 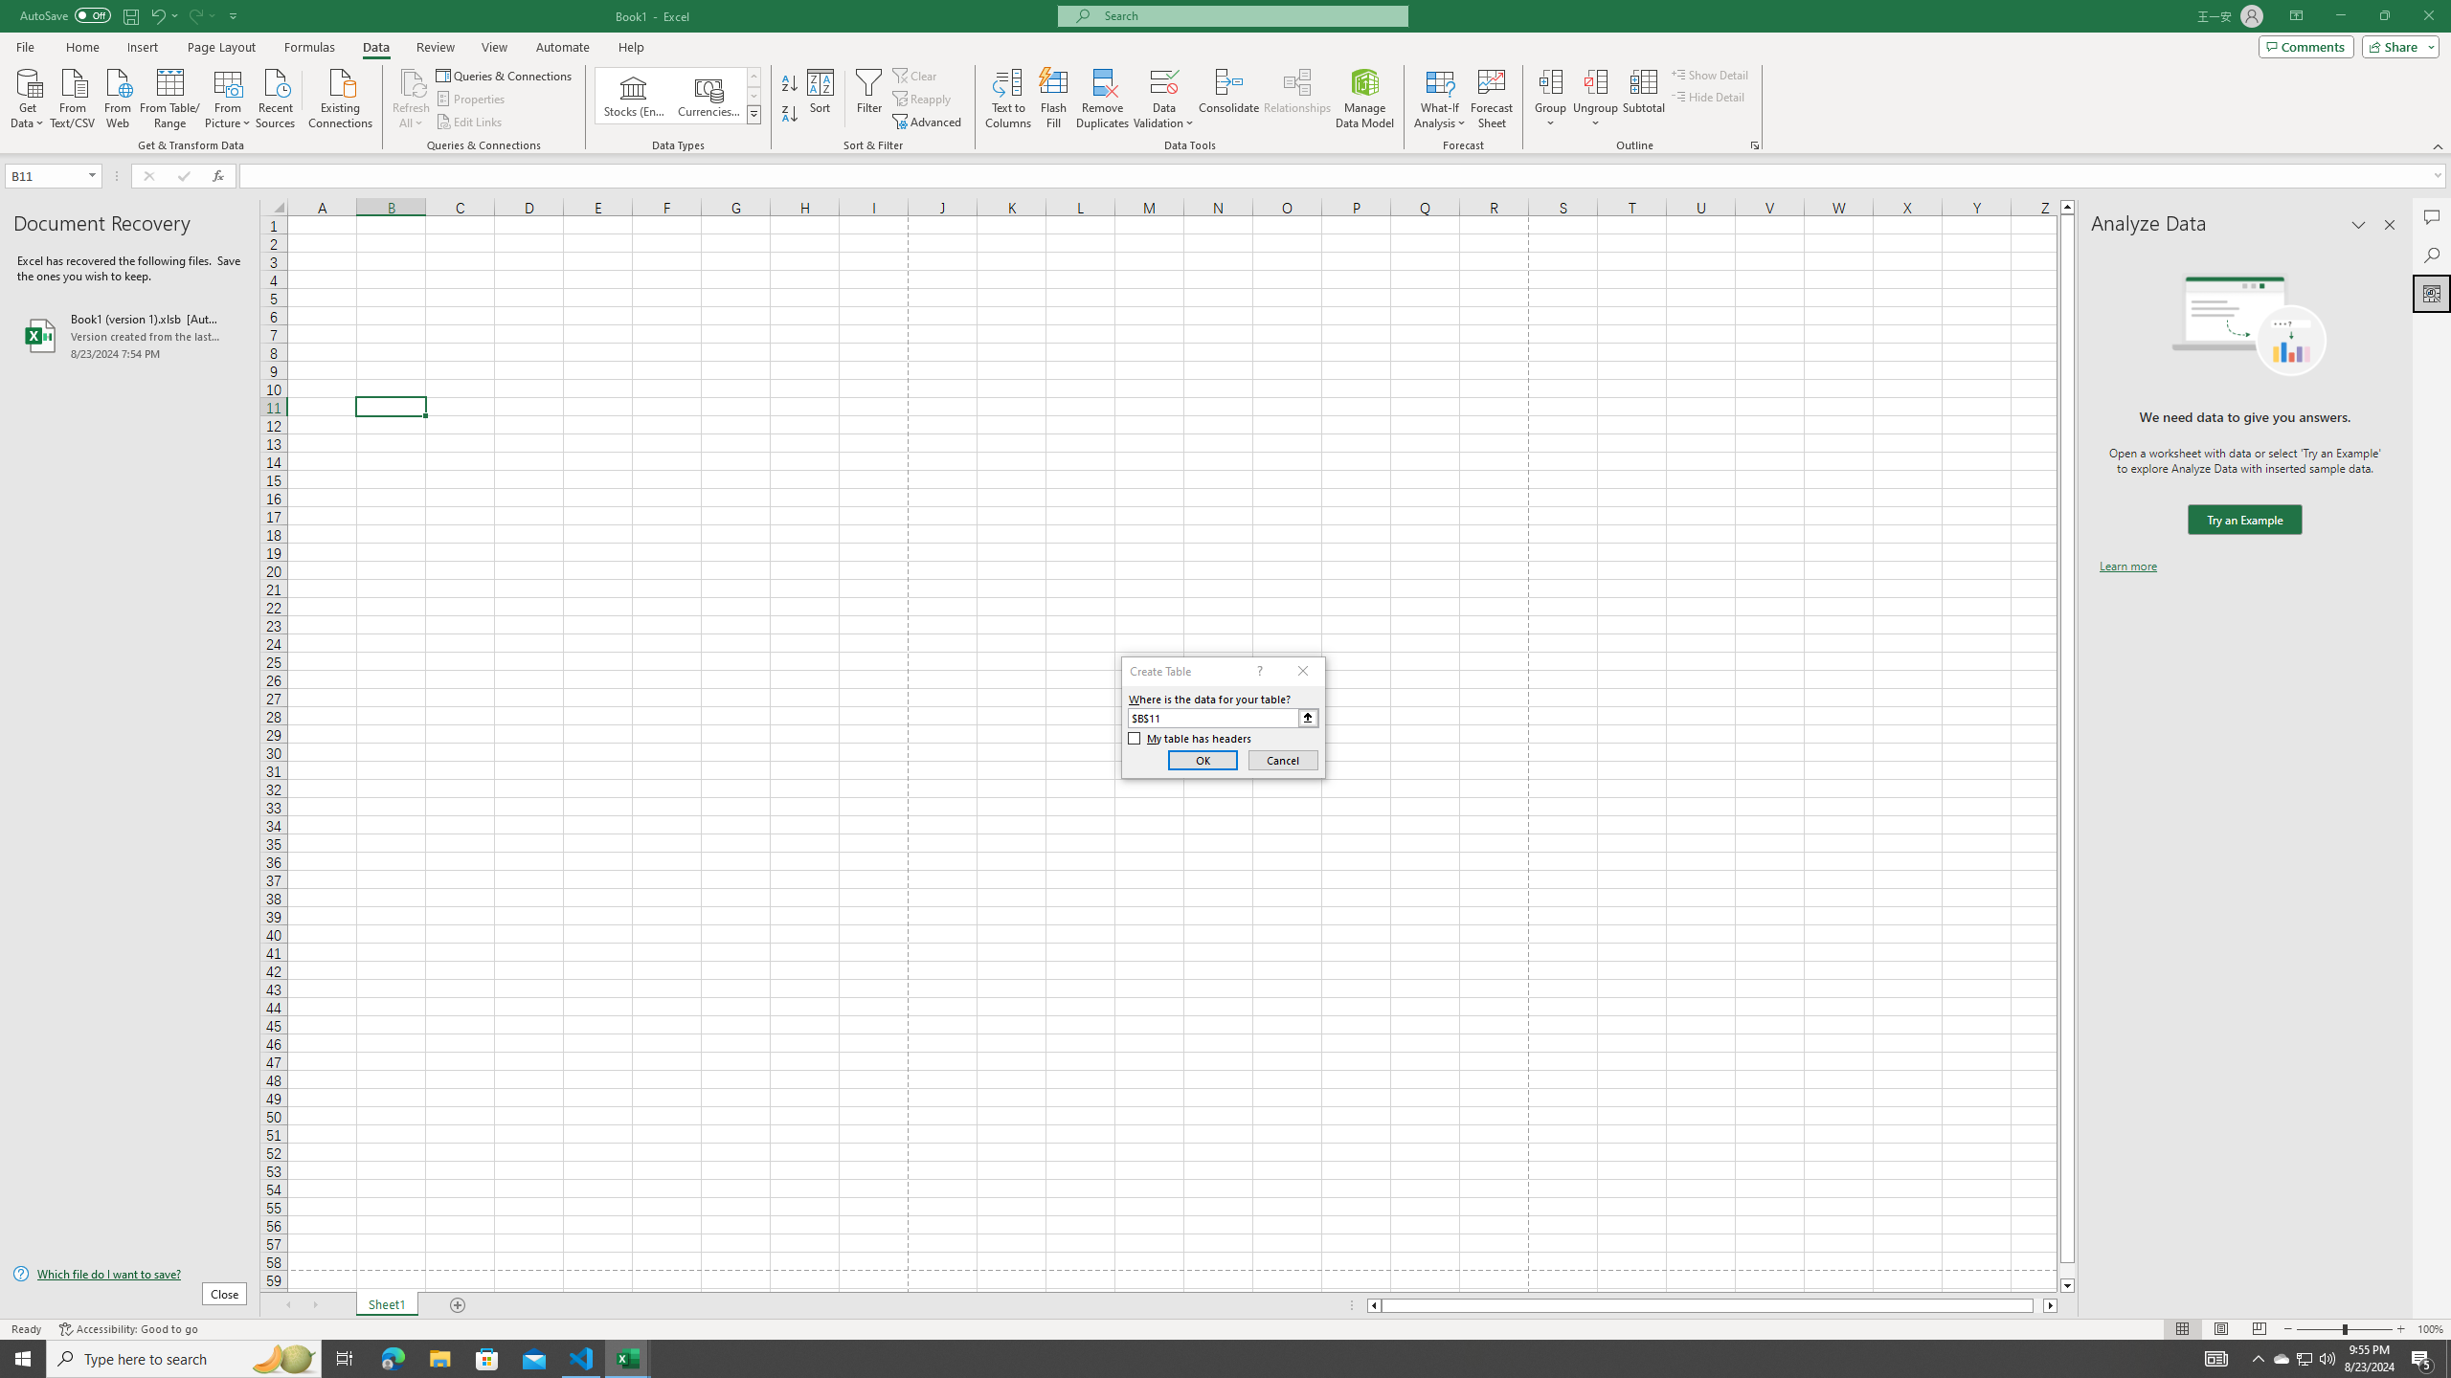 I want to click on Page Break Preview, so click(x=2260, y=1329).